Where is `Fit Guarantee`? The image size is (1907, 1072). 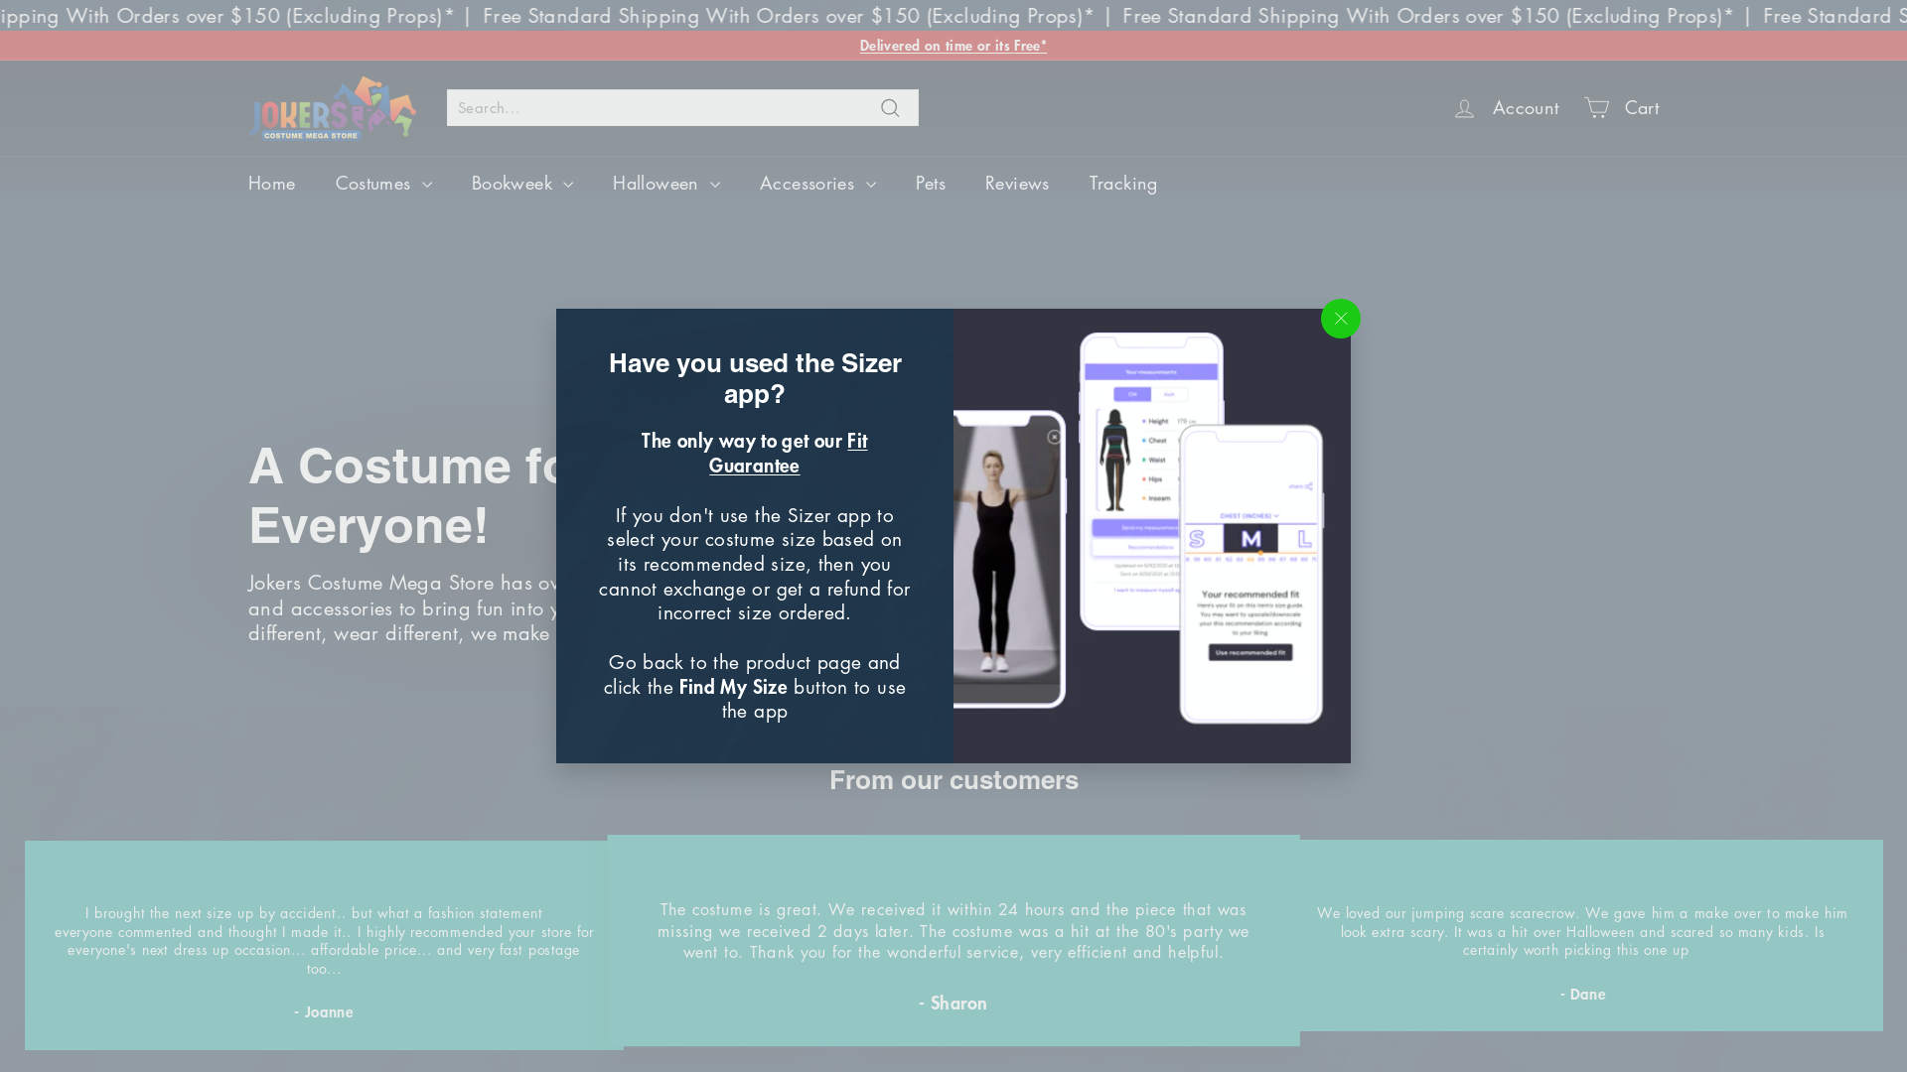 Fit Guarantee is located at coordinates (789, 453).